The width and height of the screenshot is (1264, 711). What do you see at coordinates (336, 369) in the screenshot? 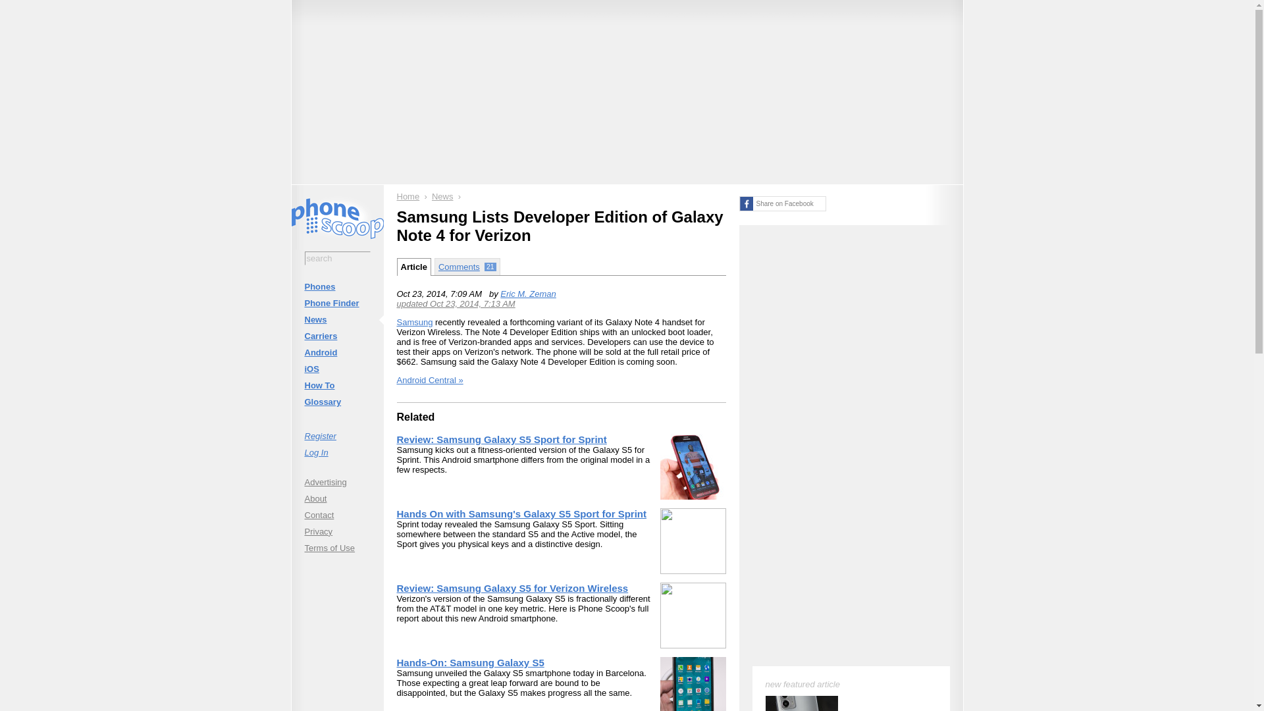
I see `iOS` at bounding box center [336, 369].